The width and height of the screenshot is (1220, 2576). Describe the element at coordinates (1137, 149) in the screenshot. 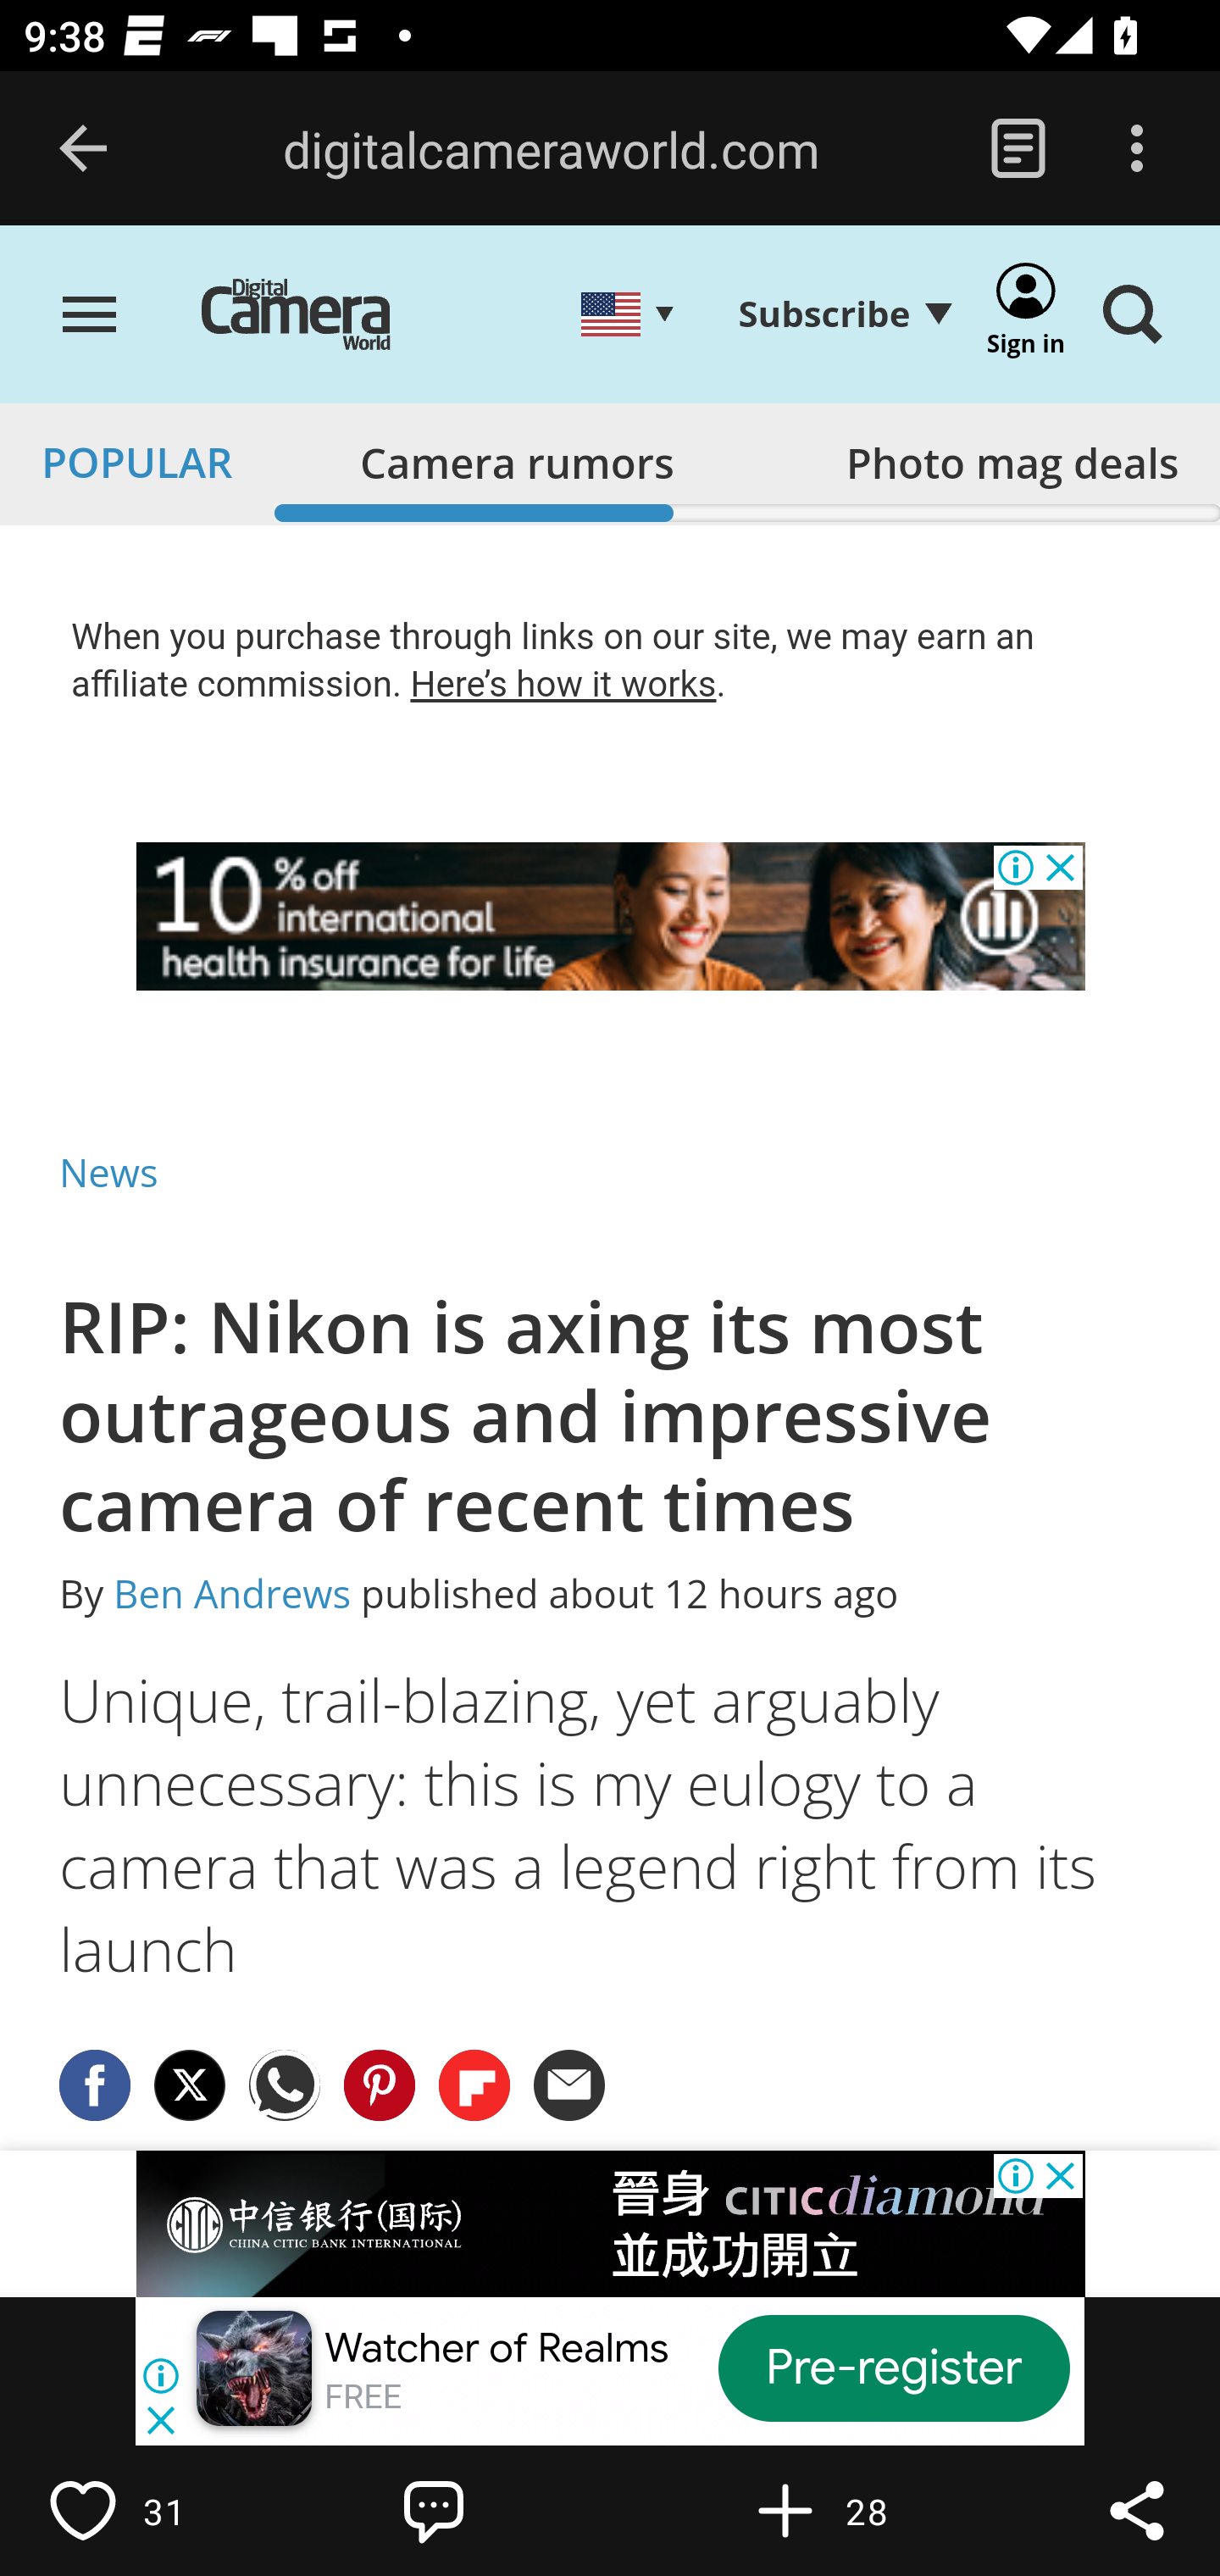

I see `Options` at that location.